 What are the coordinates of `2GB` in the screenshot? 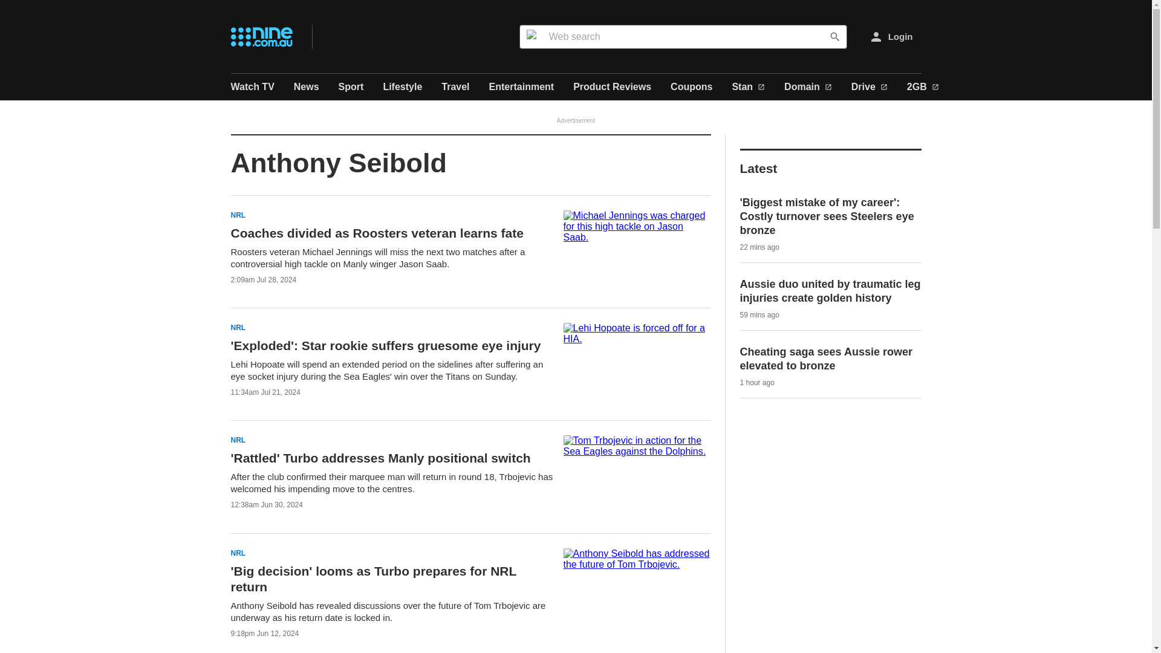 It's located at (923, 87).